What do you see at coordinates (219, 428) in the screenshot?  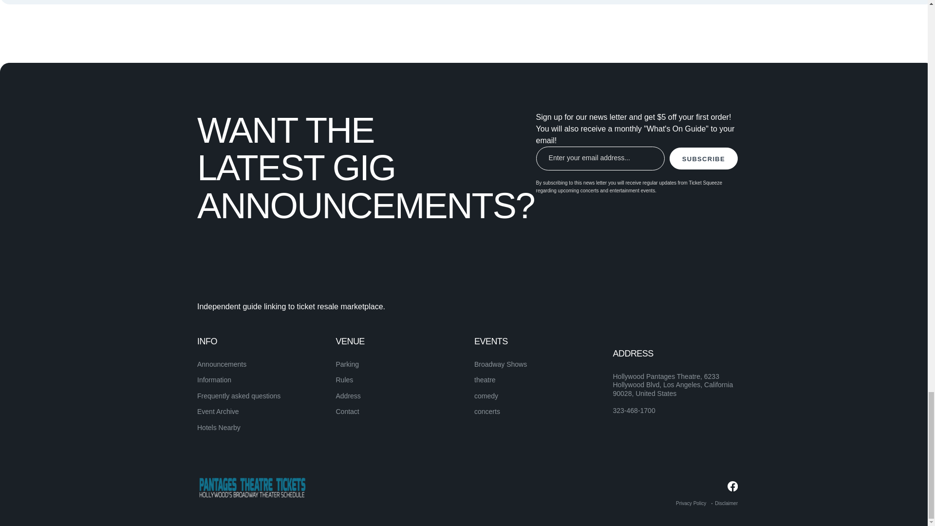 I see `Hotels Nearby` at bounding box center [219, 428].